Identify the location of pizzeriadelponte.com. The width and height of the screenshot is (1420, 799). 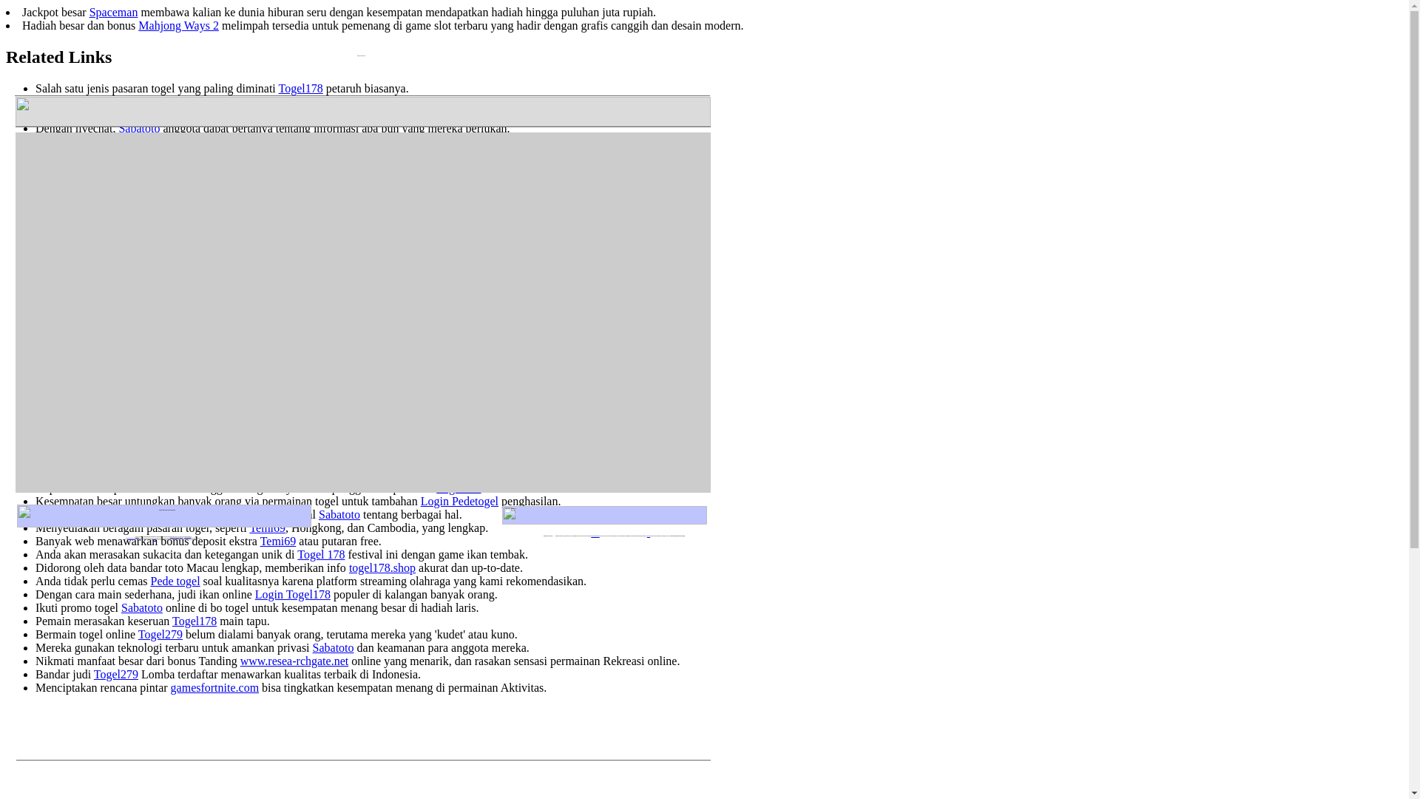
(291, 235).